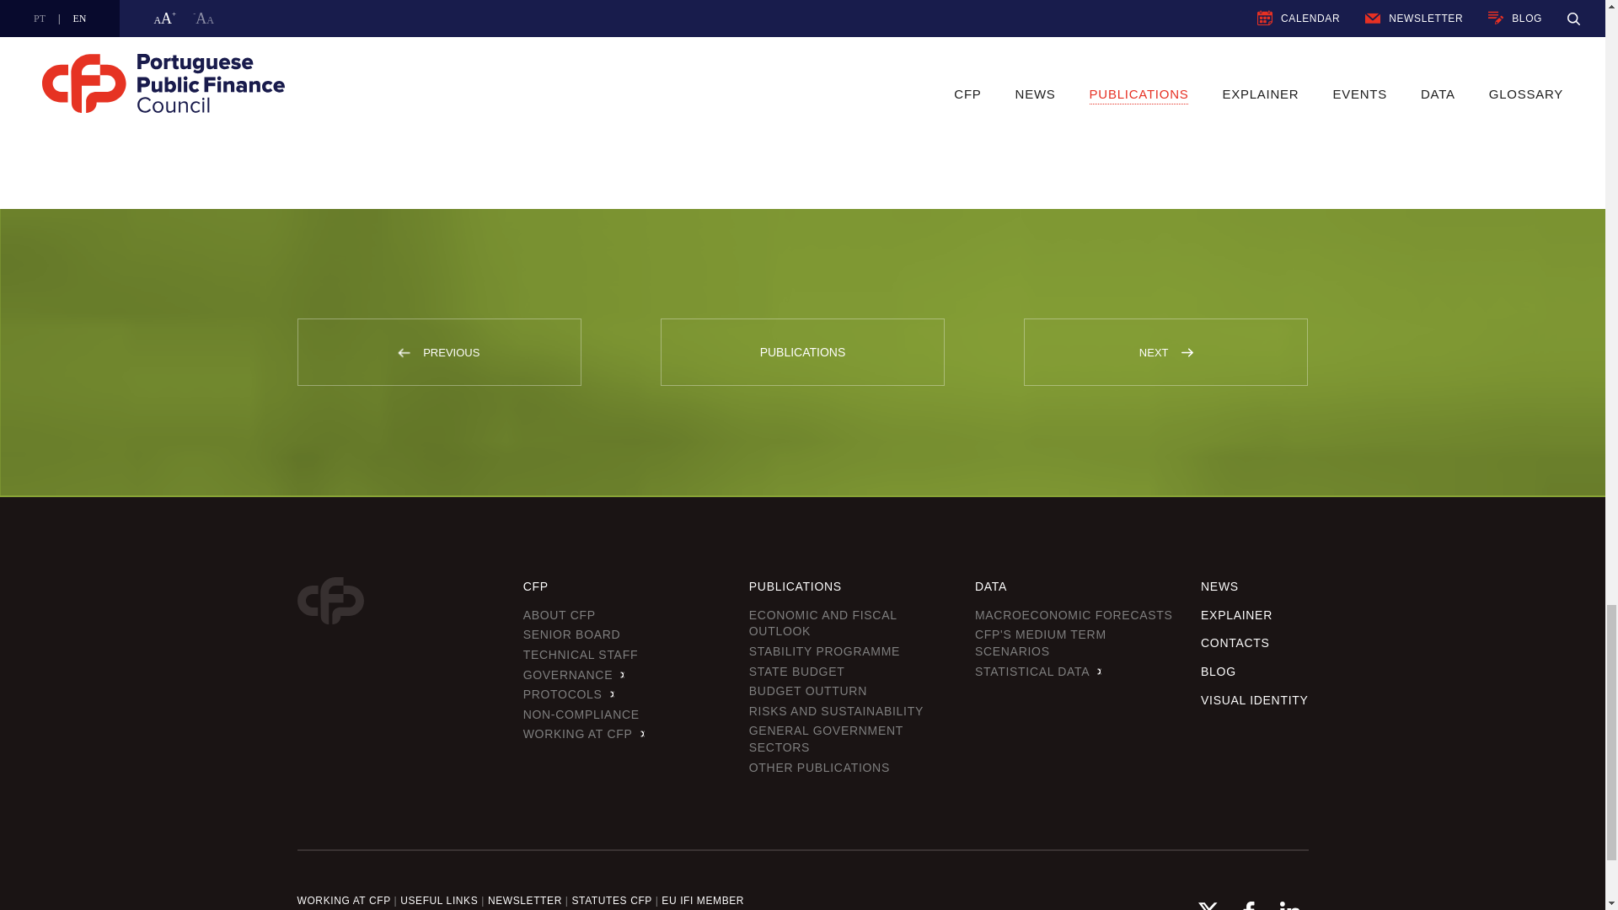  What do you see at coordinates (329, 600) in the screenshot?
I see `Logo CFP` at bounding box center [329, 600].